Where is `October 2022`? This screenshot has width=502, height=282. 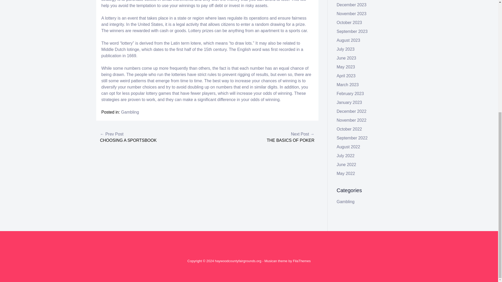
October 2022 is located at coordinates (349, 129).